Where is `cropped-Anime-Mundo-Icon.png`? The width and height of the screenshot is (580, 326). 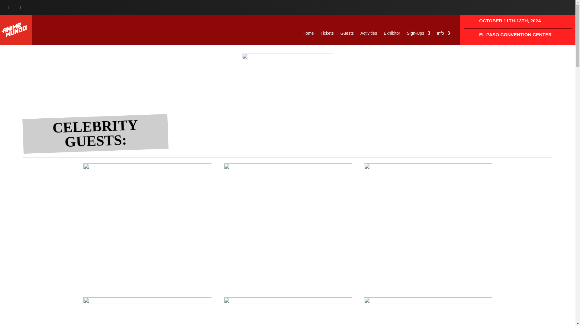 cropped-Anime-Mundo-Icon.png is located at coordinates (14, 30).